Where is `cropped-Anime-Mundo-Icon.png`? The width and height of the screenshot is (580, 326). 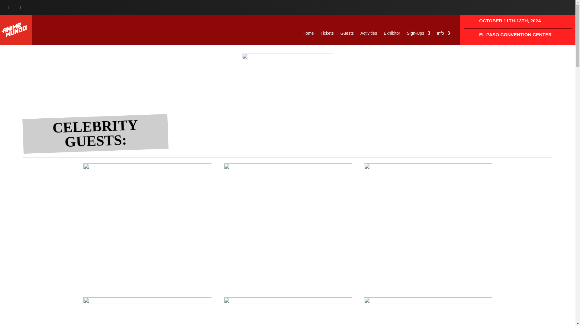 cropped-Anime-Mundo-Icon.png is located at coordinates (14, 30).